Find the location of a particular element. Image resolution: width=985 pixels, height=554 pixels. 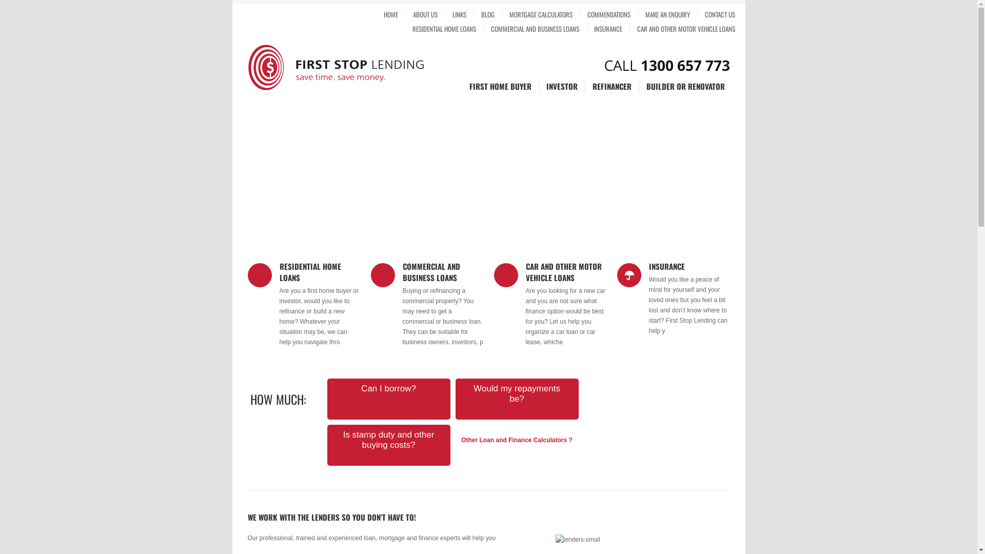

Would my repayments be? is located at coordinates (517, 393).